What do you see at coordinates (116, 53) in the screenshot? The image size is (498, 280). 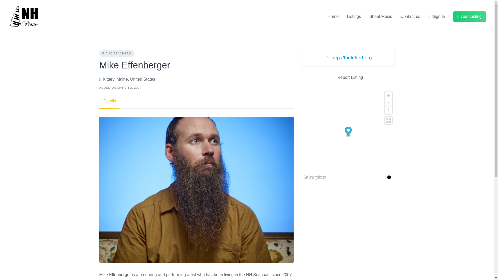 I see `PIANO TEACHERS` at bounding box center [116, 53].